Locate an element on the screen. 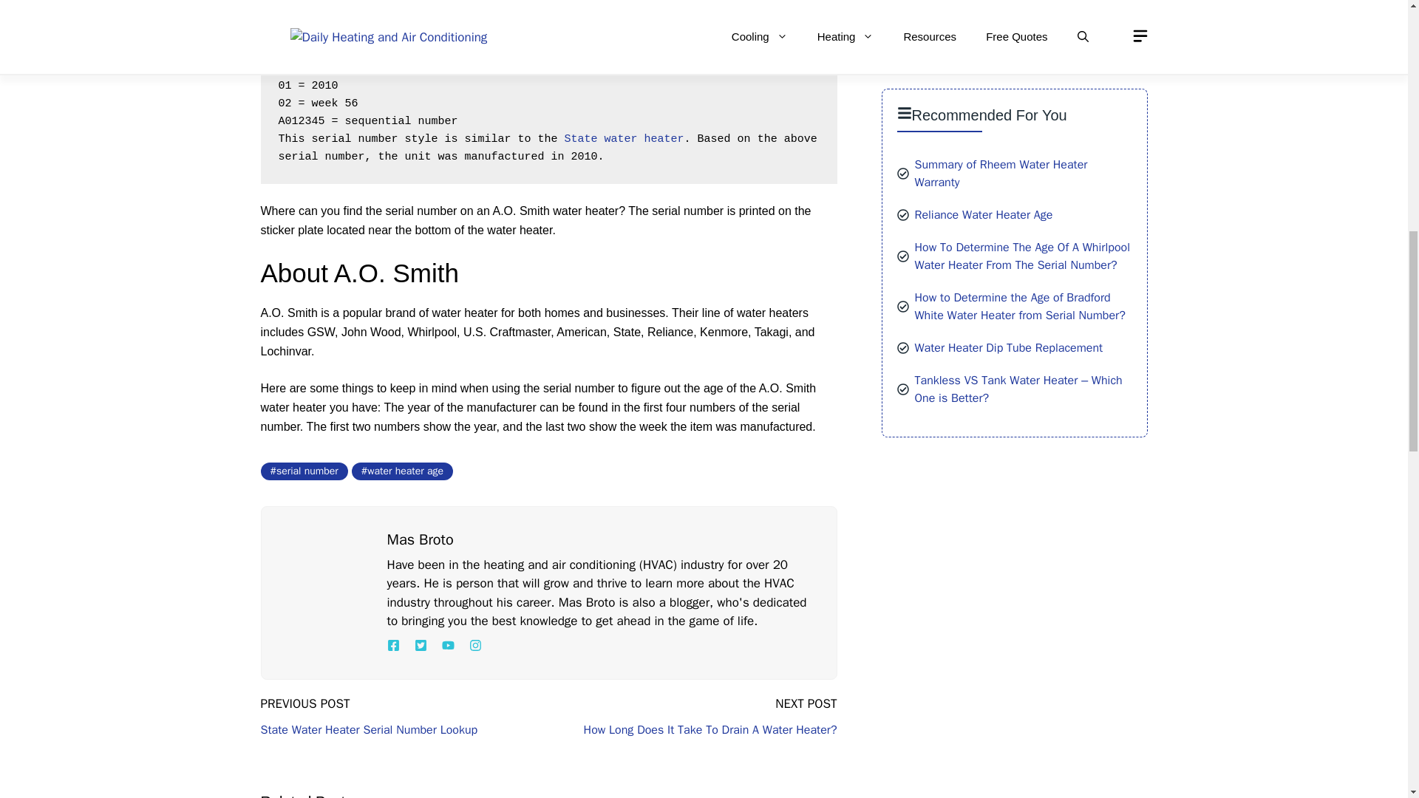 Image resolution: width=1419 pixels, height=798 pixels. State water heater is located at coordinates (624, 139).